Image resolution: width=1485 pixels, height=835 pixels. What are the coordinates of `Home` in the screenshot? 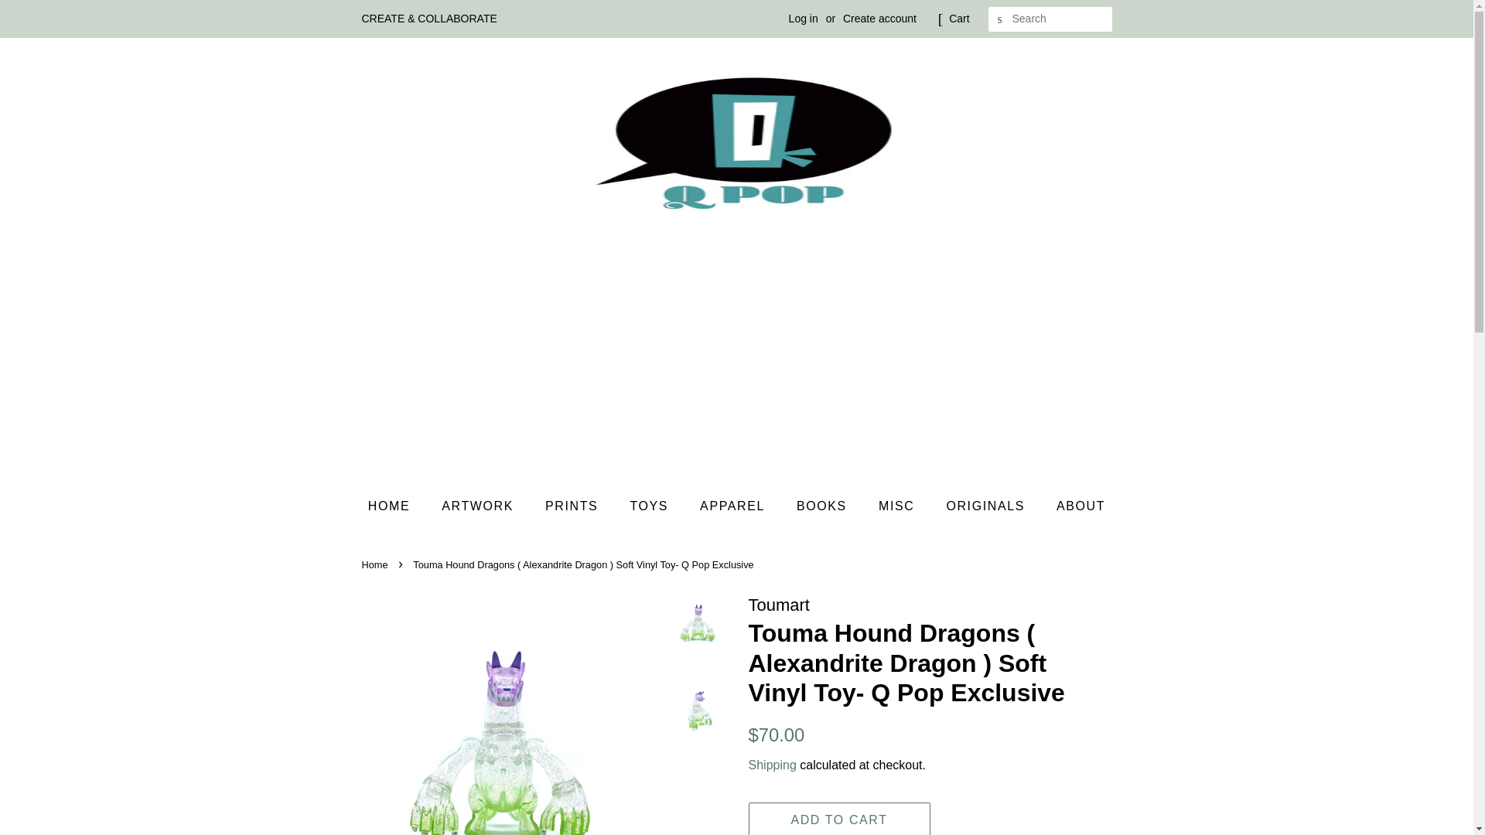 It's located at (377, 564).